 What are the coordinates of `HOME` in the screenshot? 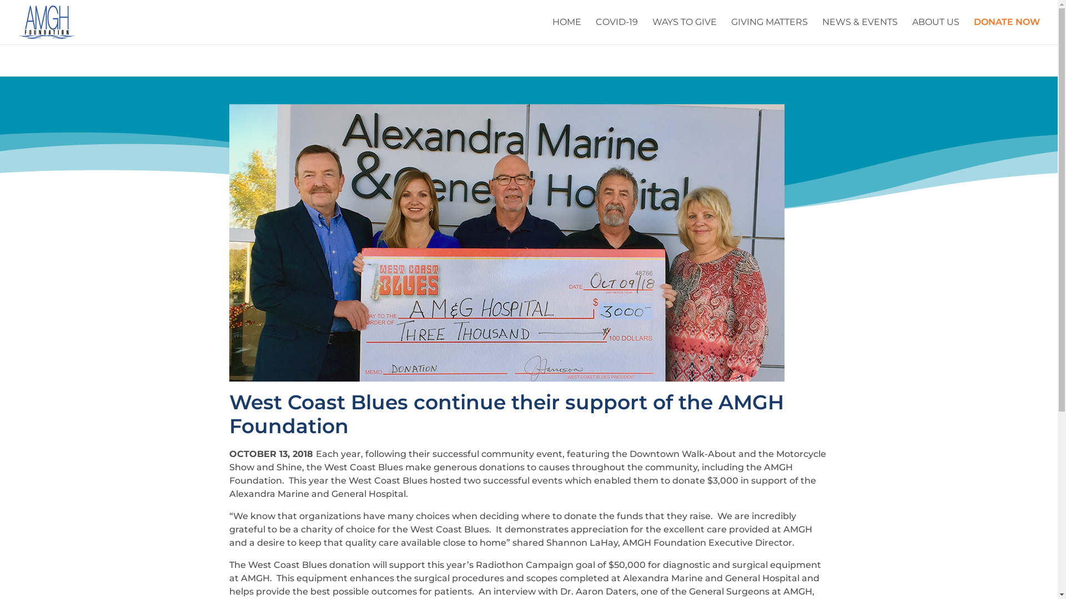 It's located at (566, 31).